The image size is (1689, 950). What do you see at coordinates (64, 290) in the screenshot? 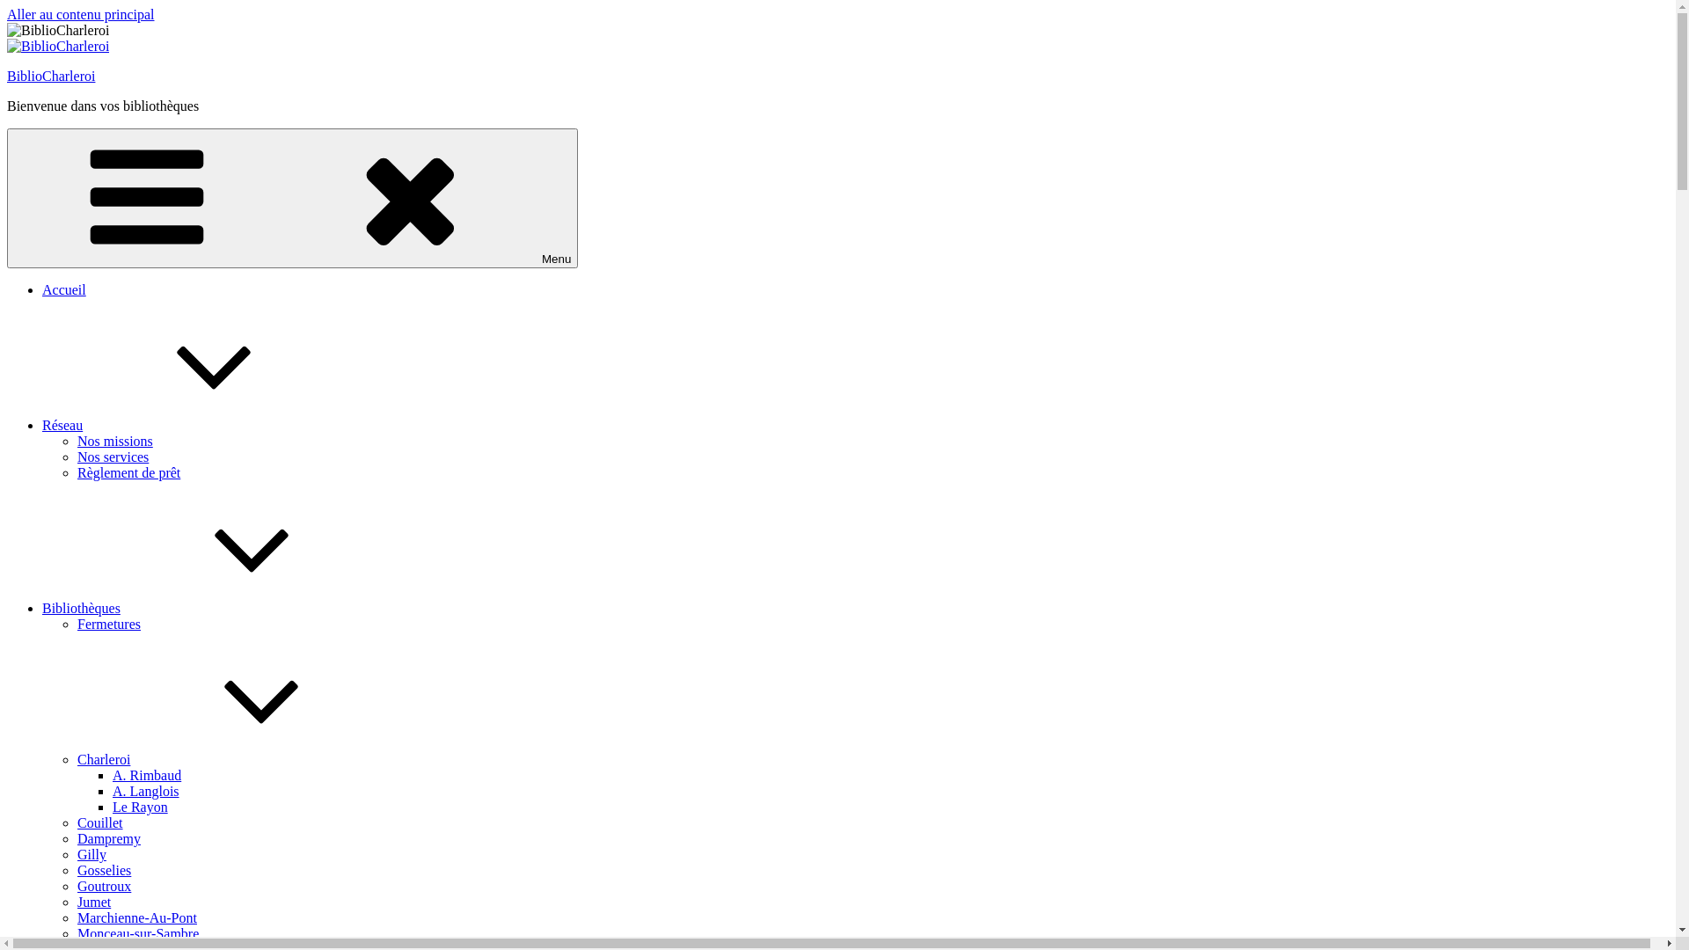
I see `Accueil` at bounding box center [64, 290].